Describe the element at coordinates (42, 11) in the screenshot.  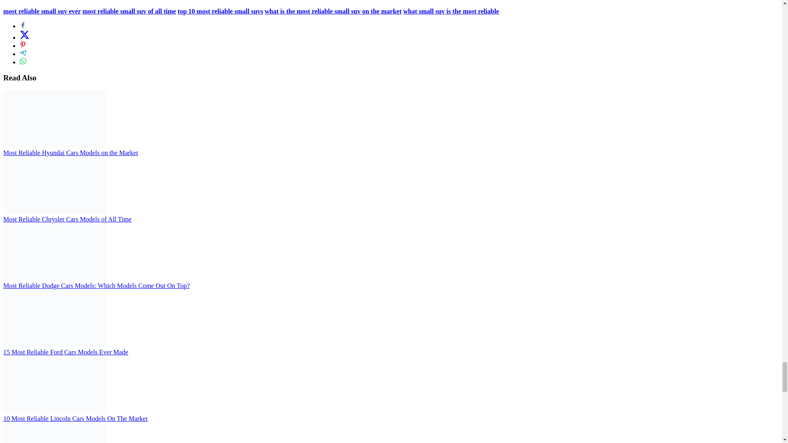
I see `most reliable small suv ever` at that location.